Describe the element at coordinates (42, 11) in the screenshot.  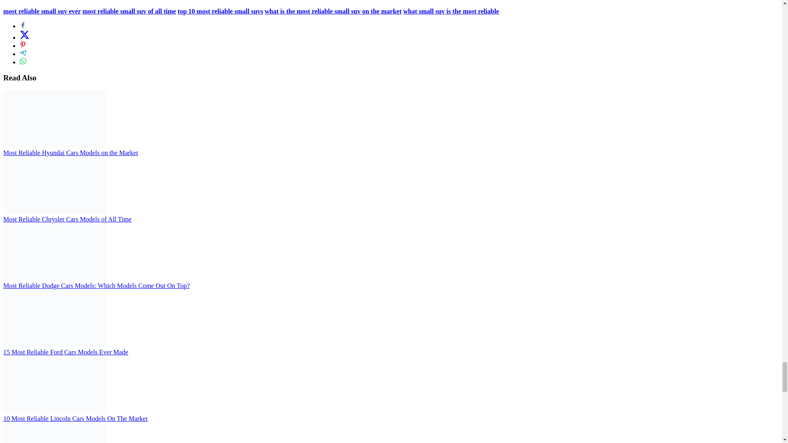
I see `most reliable small suv ever` at that location.